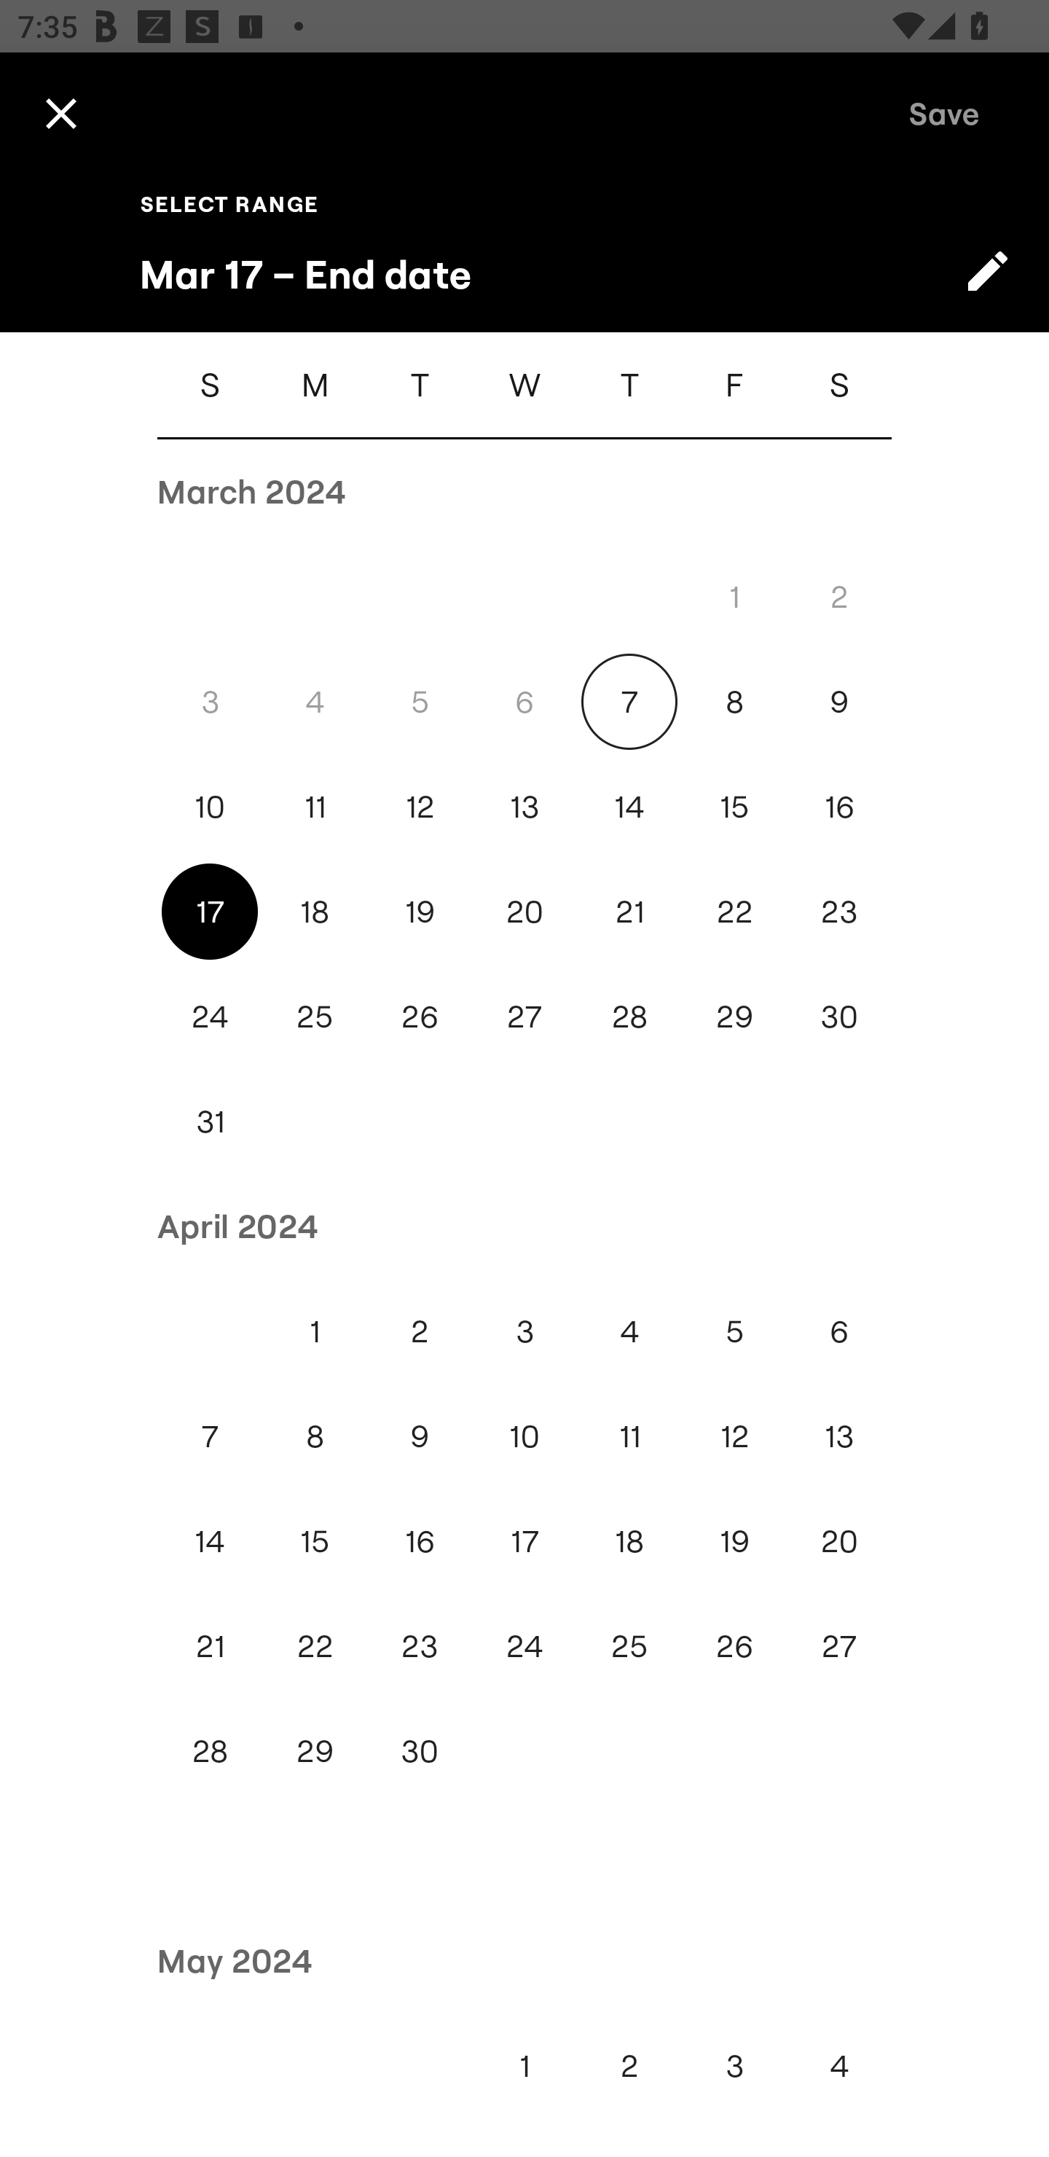 The image size is (1049, 2157). What do you see at coordinates (420, 807) in the screenshot?
I see `12 Tue, Mar 12` at bounding box center [420, 807].